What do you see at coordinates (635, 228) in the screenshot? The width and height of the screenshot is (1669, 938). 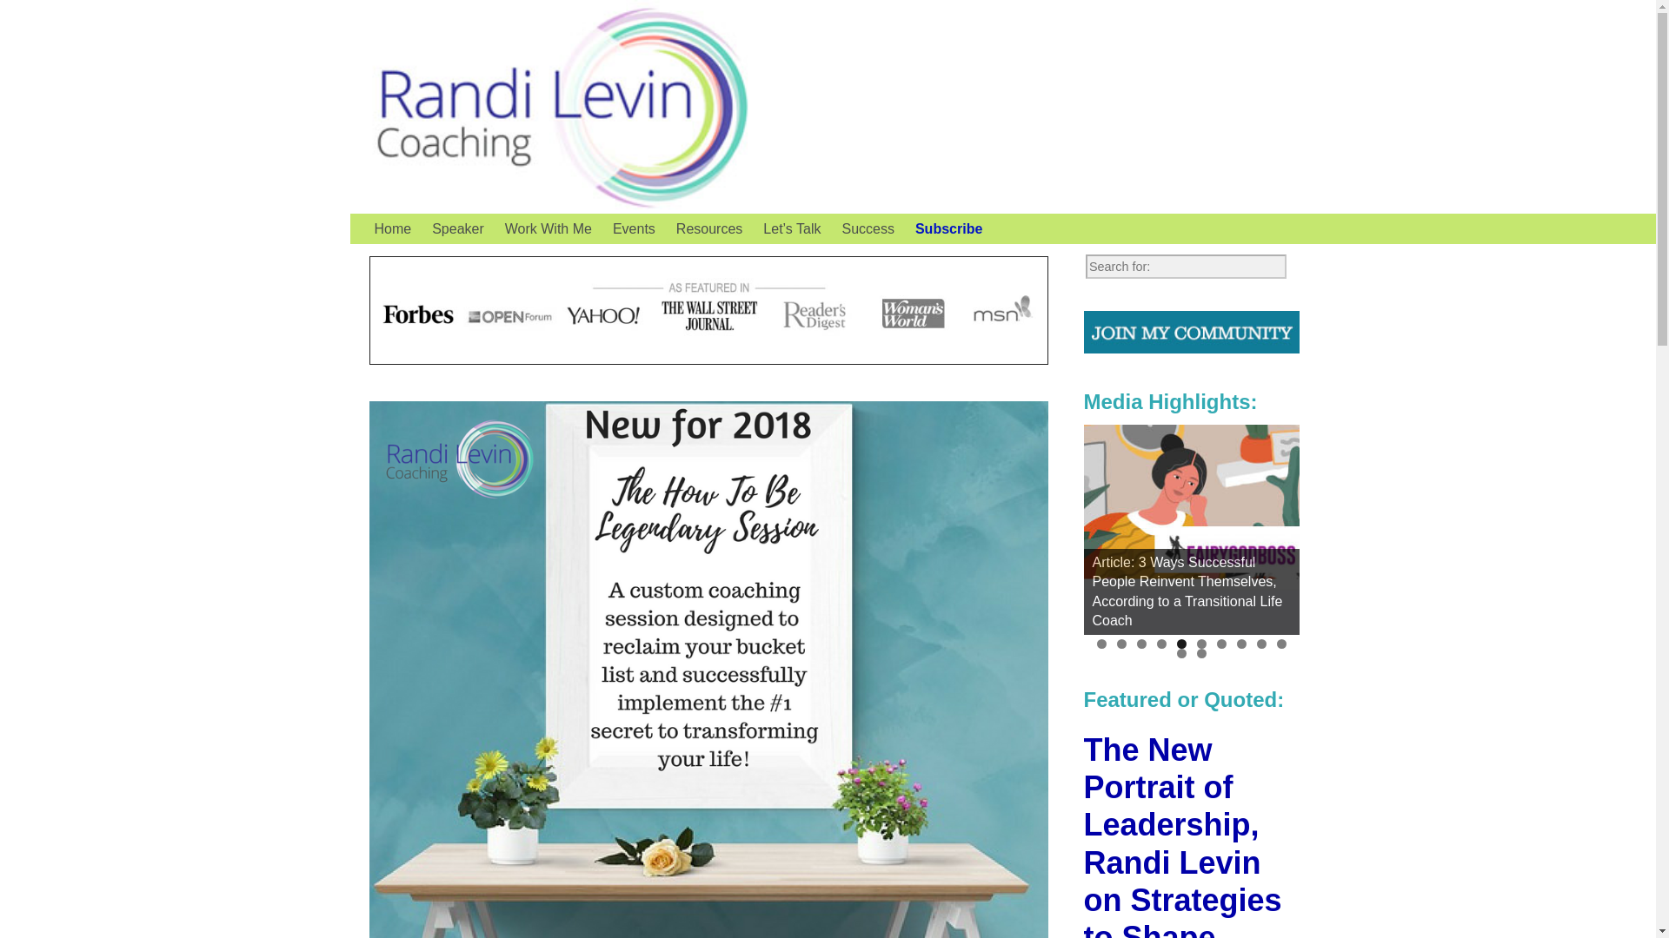 I see `Events` at bounding box center [635, 228].